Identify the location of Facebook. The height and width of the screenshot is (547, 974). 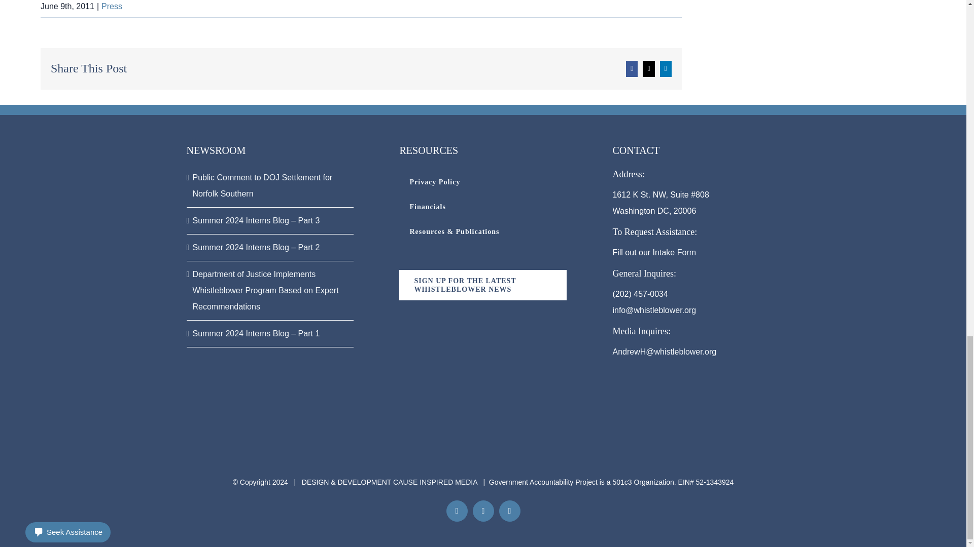
(457, 511).